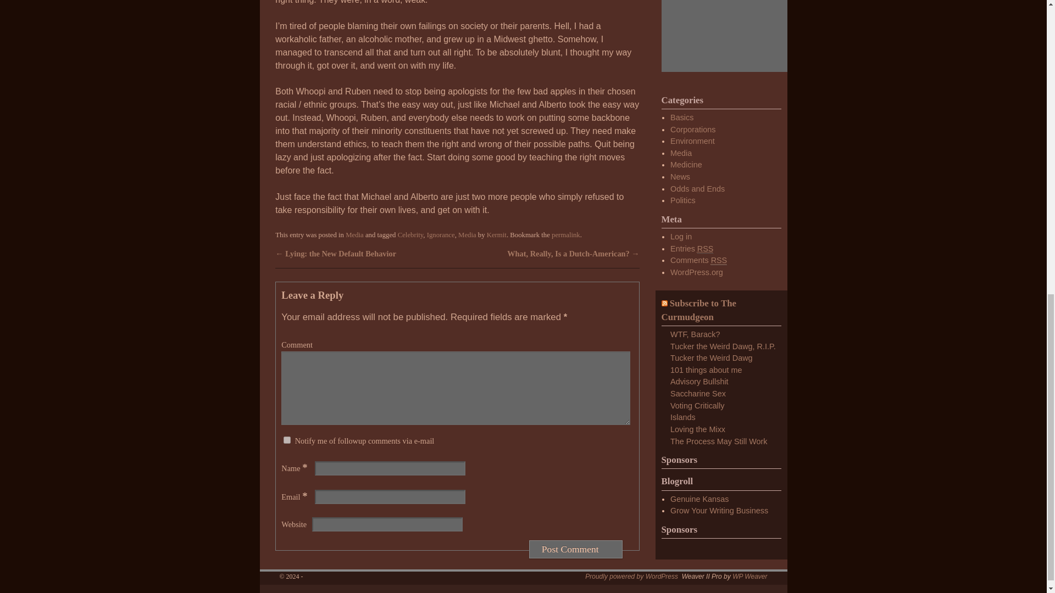  What do you see at coordinates (355, 235) in the screenshot?
I see `Media` at bounding box center [355, 235].